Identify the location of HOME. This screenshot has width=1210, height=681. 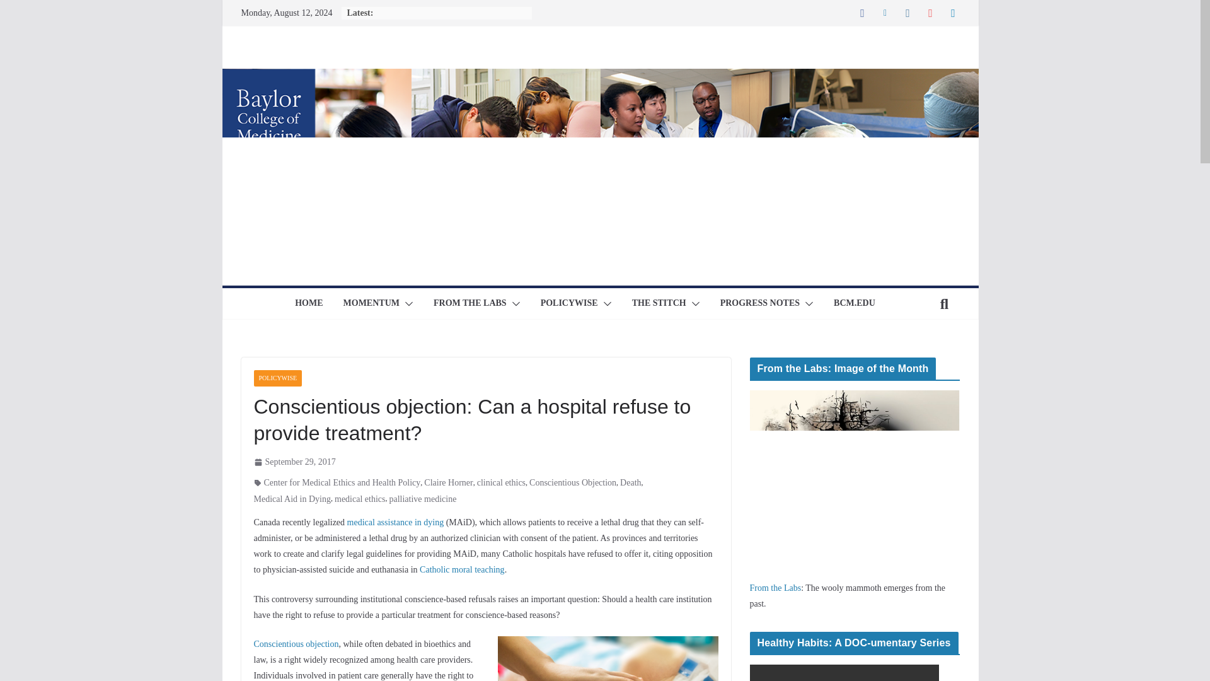
(309, 303).